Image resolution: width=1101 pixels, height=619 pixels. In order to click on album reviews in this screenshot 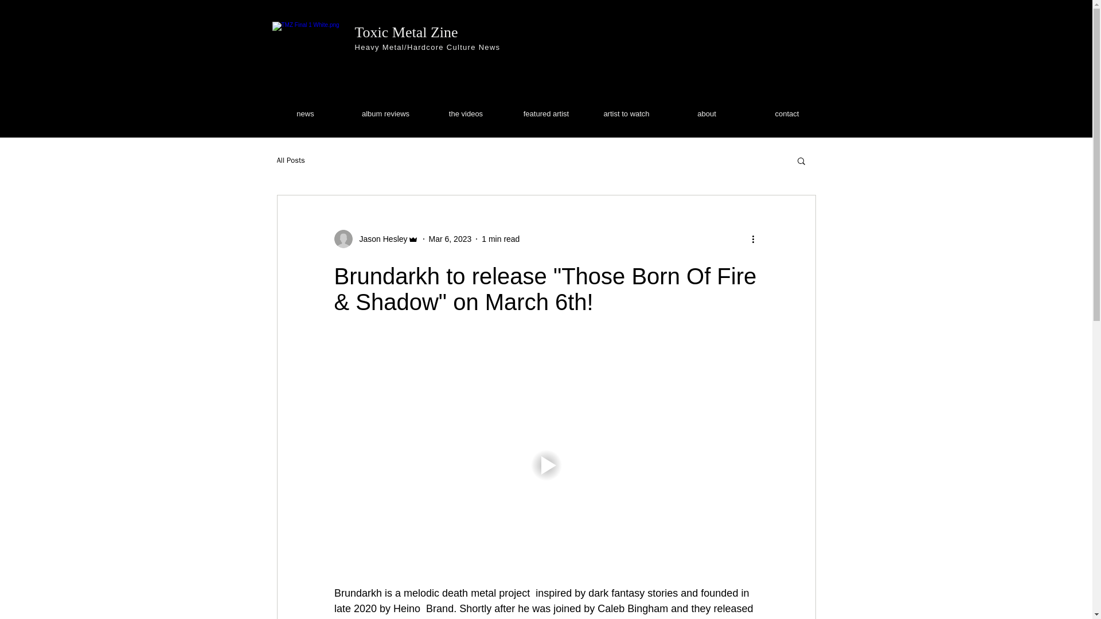, I will do `click(385, 113)`.